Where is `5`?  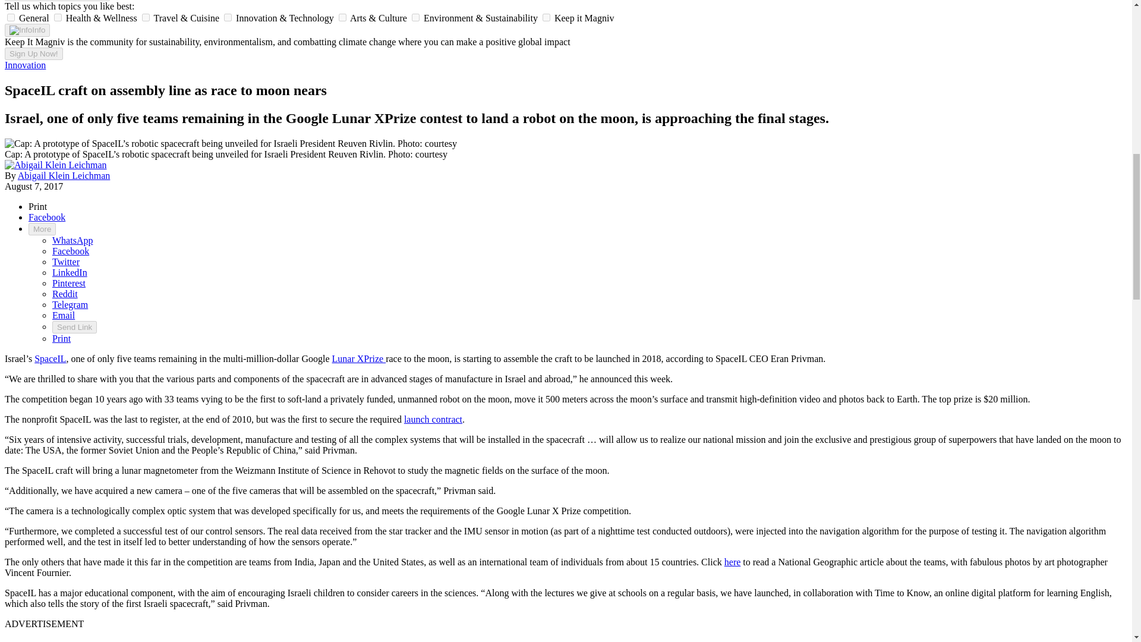
5 is located at coordinates (416, 17).